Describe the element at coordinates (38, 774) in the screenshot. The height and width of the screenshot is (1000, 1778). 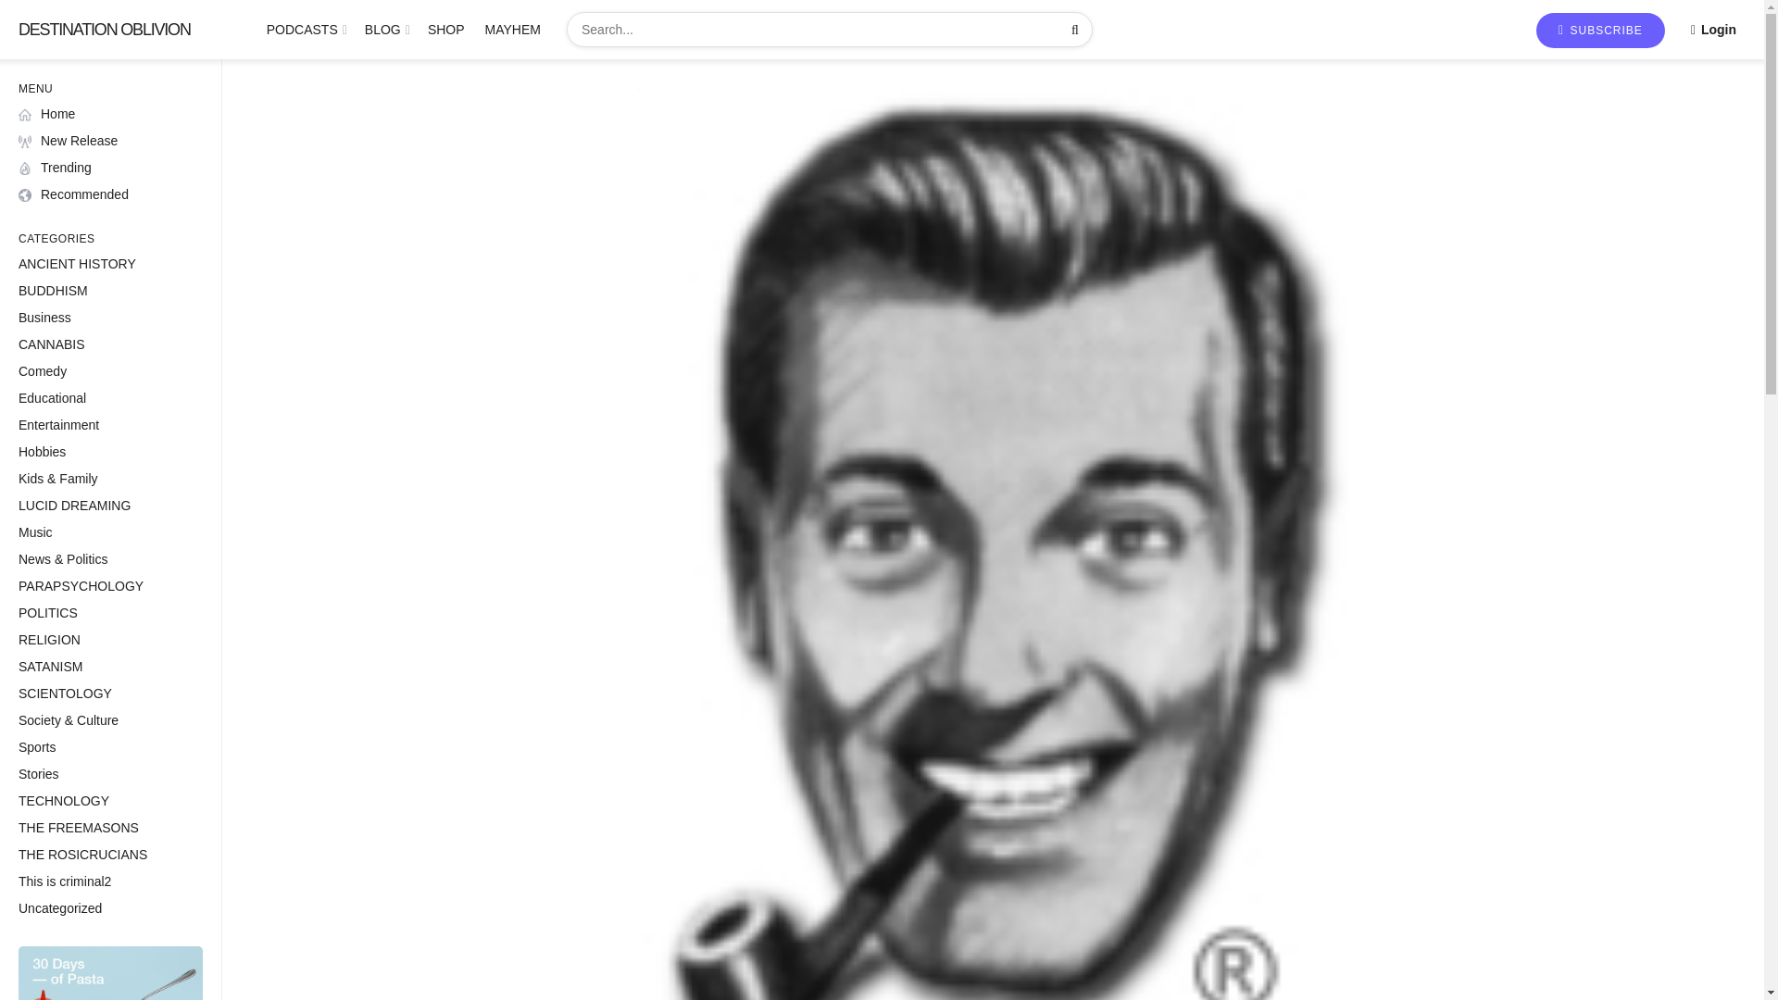
I see `Stories` at that location.